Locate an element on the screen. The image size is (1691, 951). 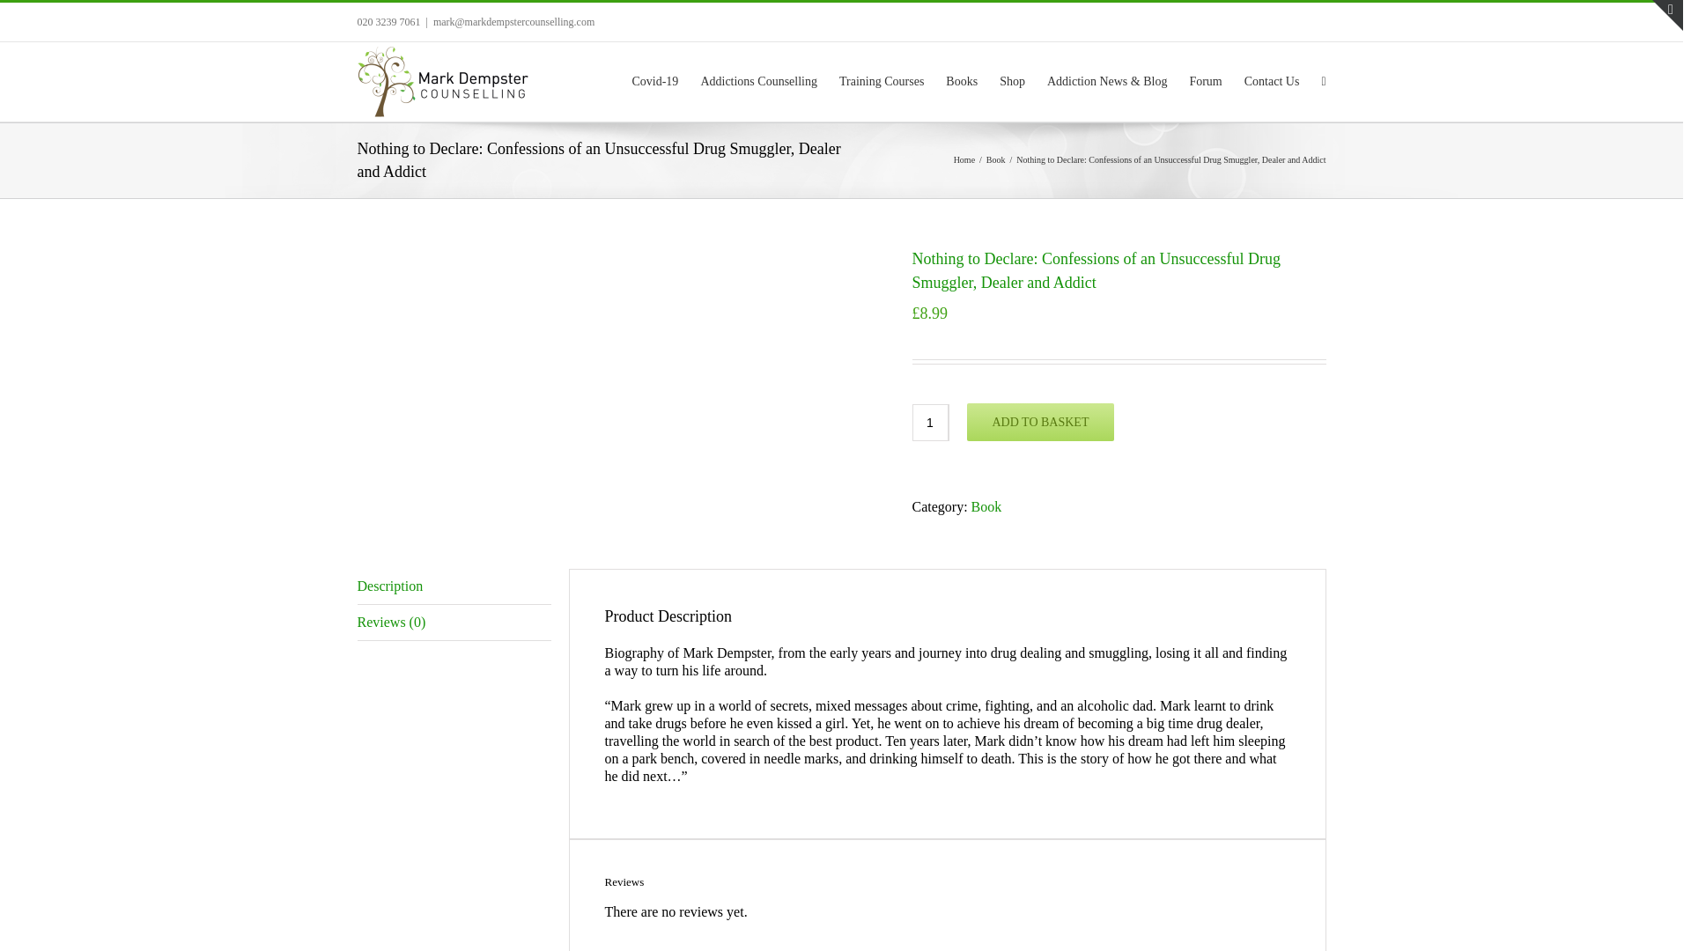
1 is located at coordinates (930, 423).